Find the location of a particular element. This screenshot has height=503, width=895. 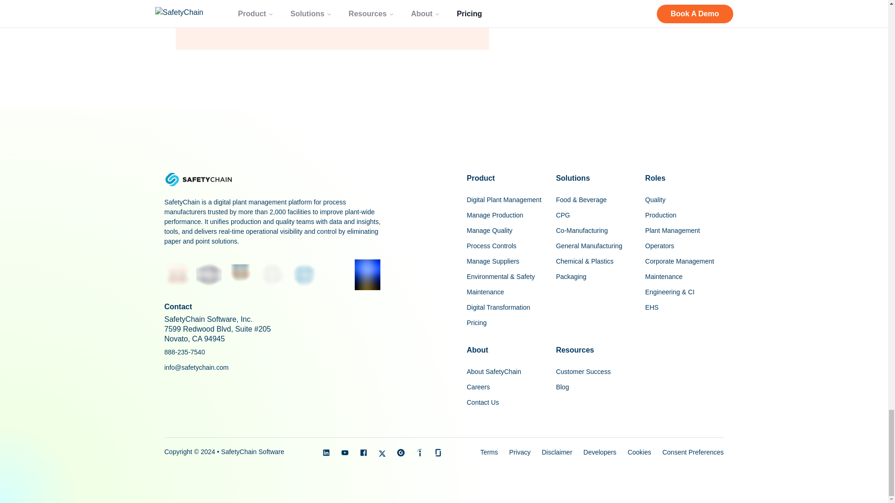

Process Controls is located at coordinates (505, 246).